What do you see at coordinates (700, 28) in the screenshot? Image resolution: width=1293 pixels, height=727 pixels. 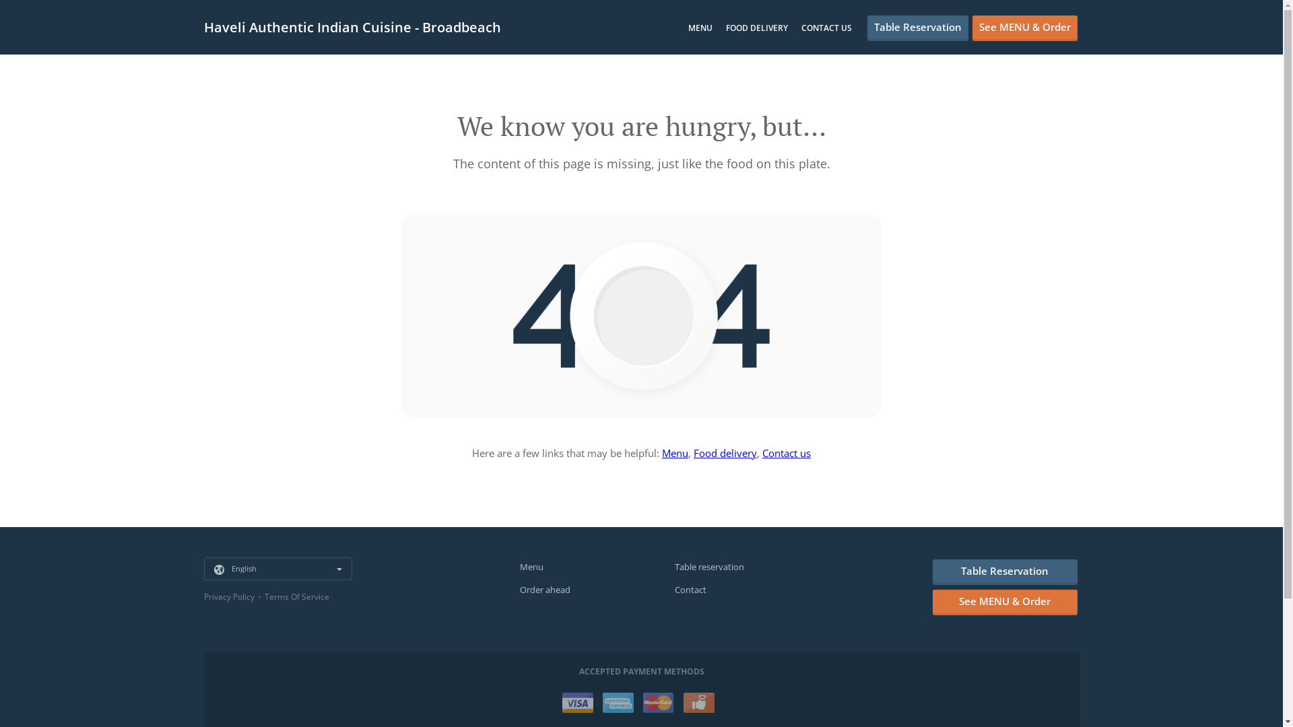 I see `MENU` at bounding box center [700, 28].